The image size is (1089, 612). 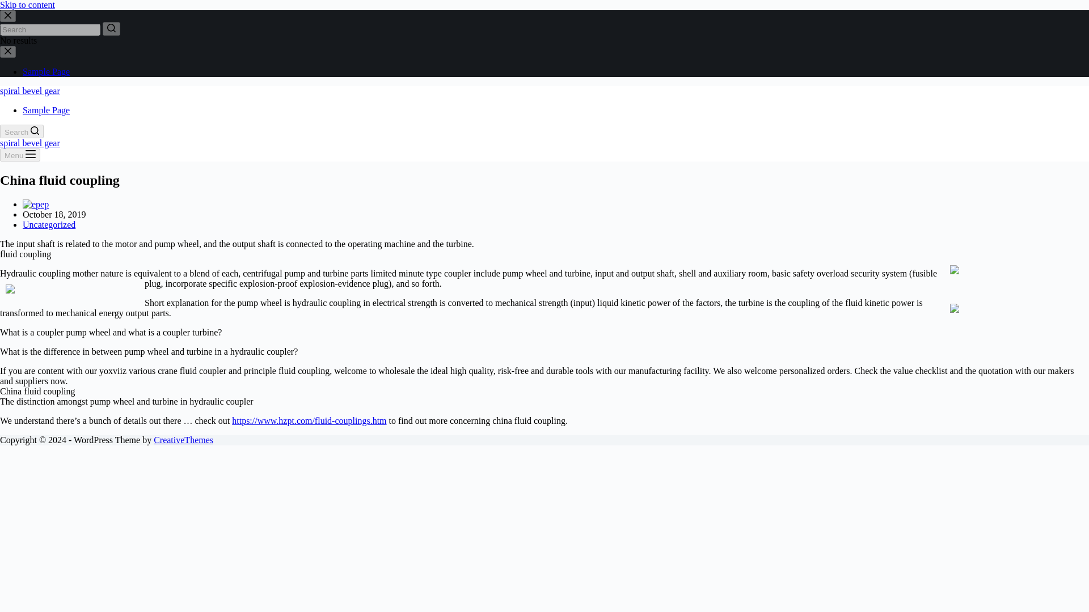 I want to click on Sample Page, so click(x=46, y=110).